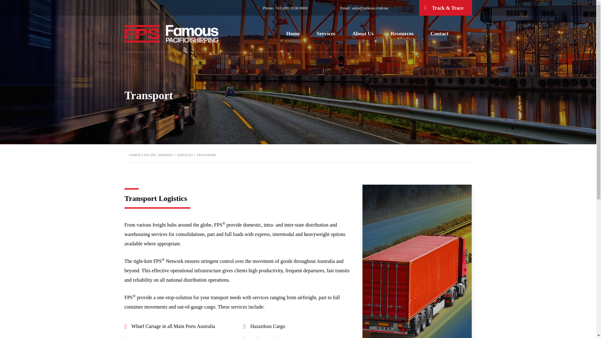 This screenshot has height=338, width=601. I want to click on Go to Services., so click(185, 155).